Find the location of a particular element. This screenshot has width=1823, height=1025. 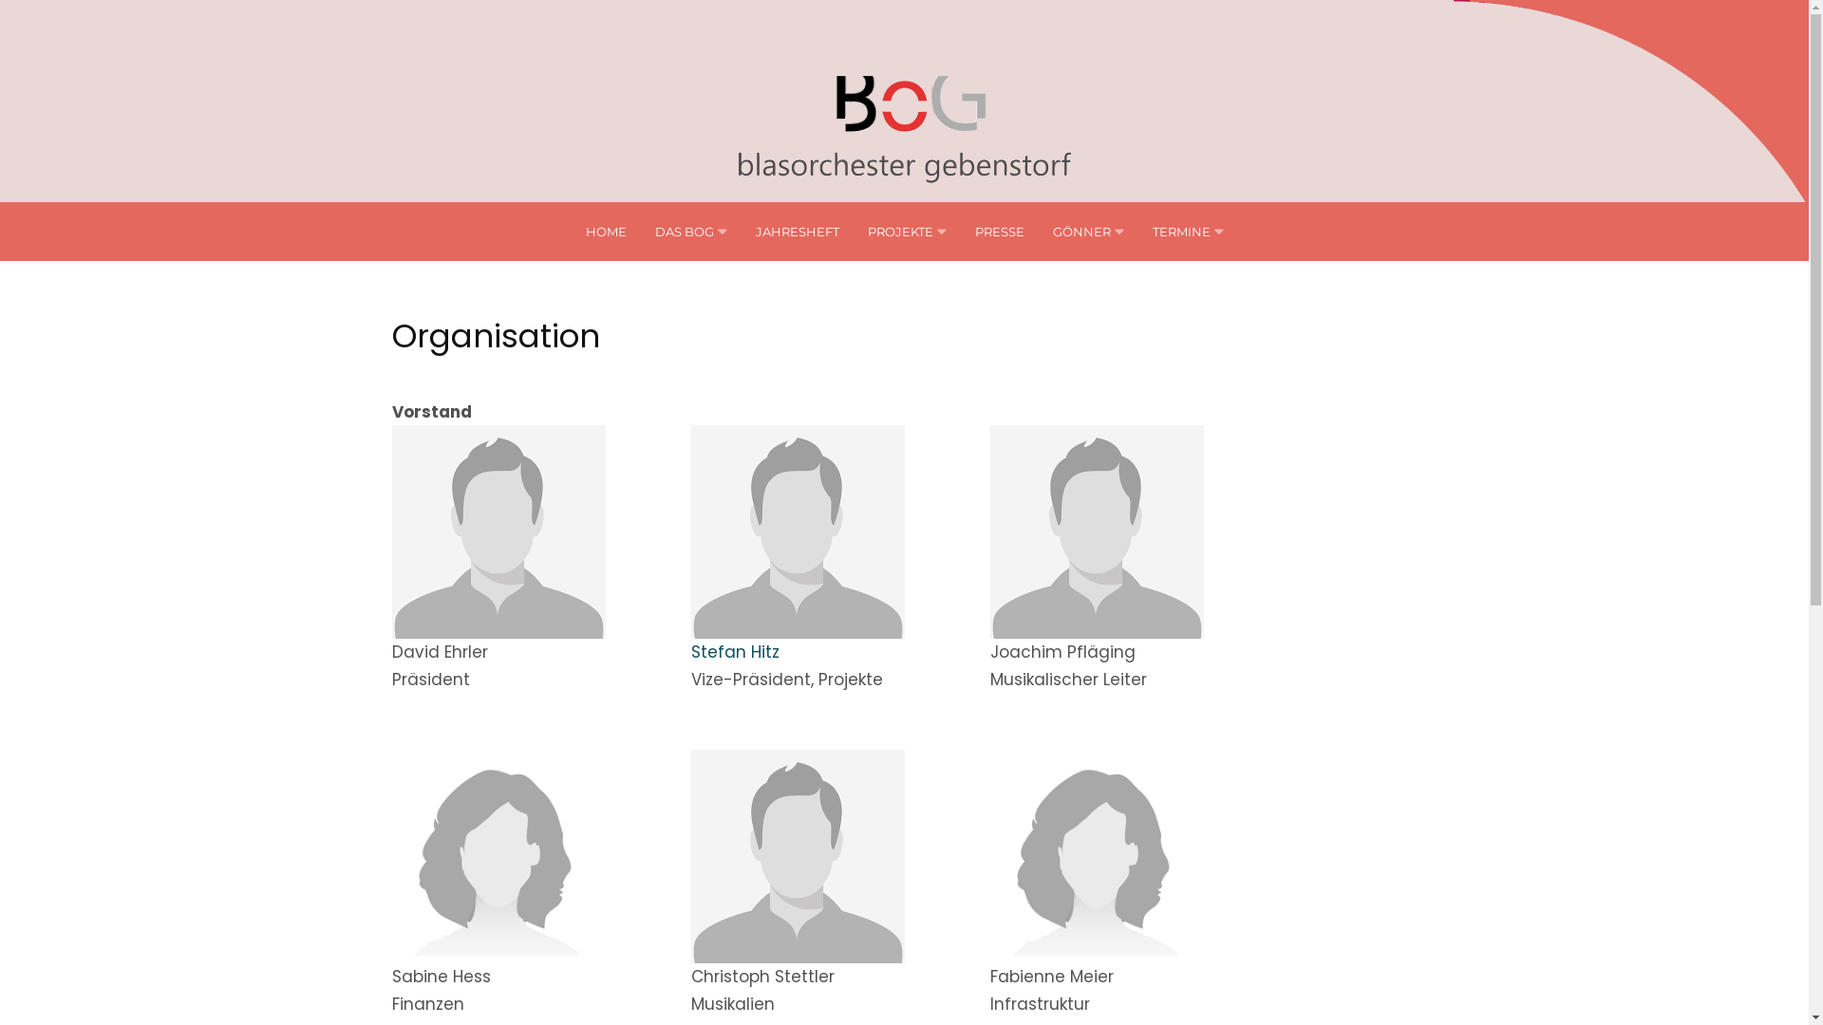

Stefan Hitz is located at coordinates (735, 652).